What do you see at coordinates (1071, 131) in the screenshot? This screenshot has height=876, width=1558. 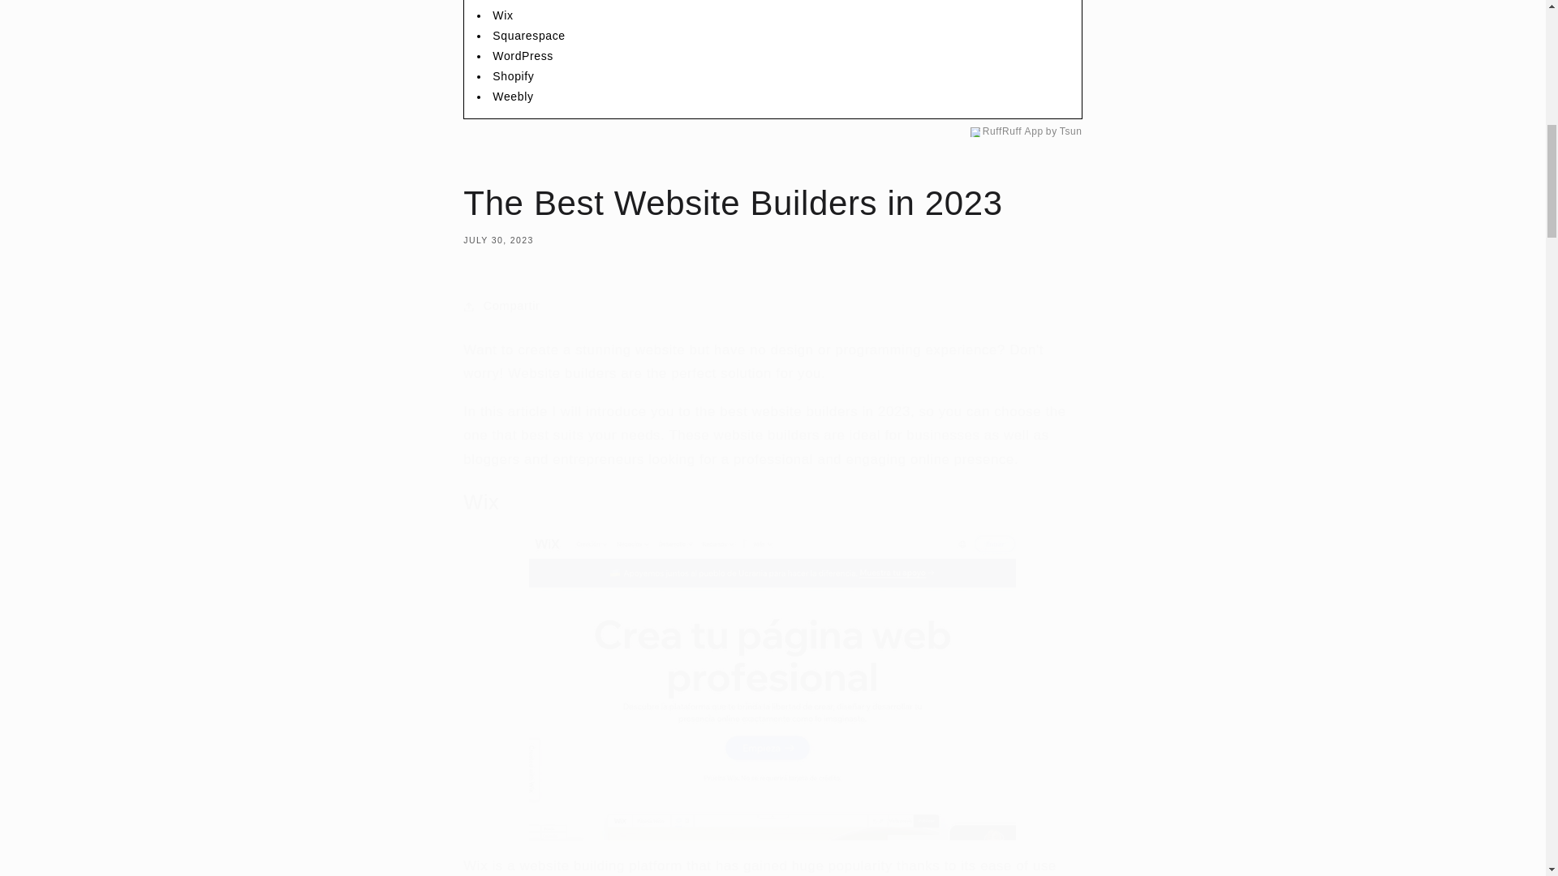 I see `Tsun` at bounding box center [1071, 131].